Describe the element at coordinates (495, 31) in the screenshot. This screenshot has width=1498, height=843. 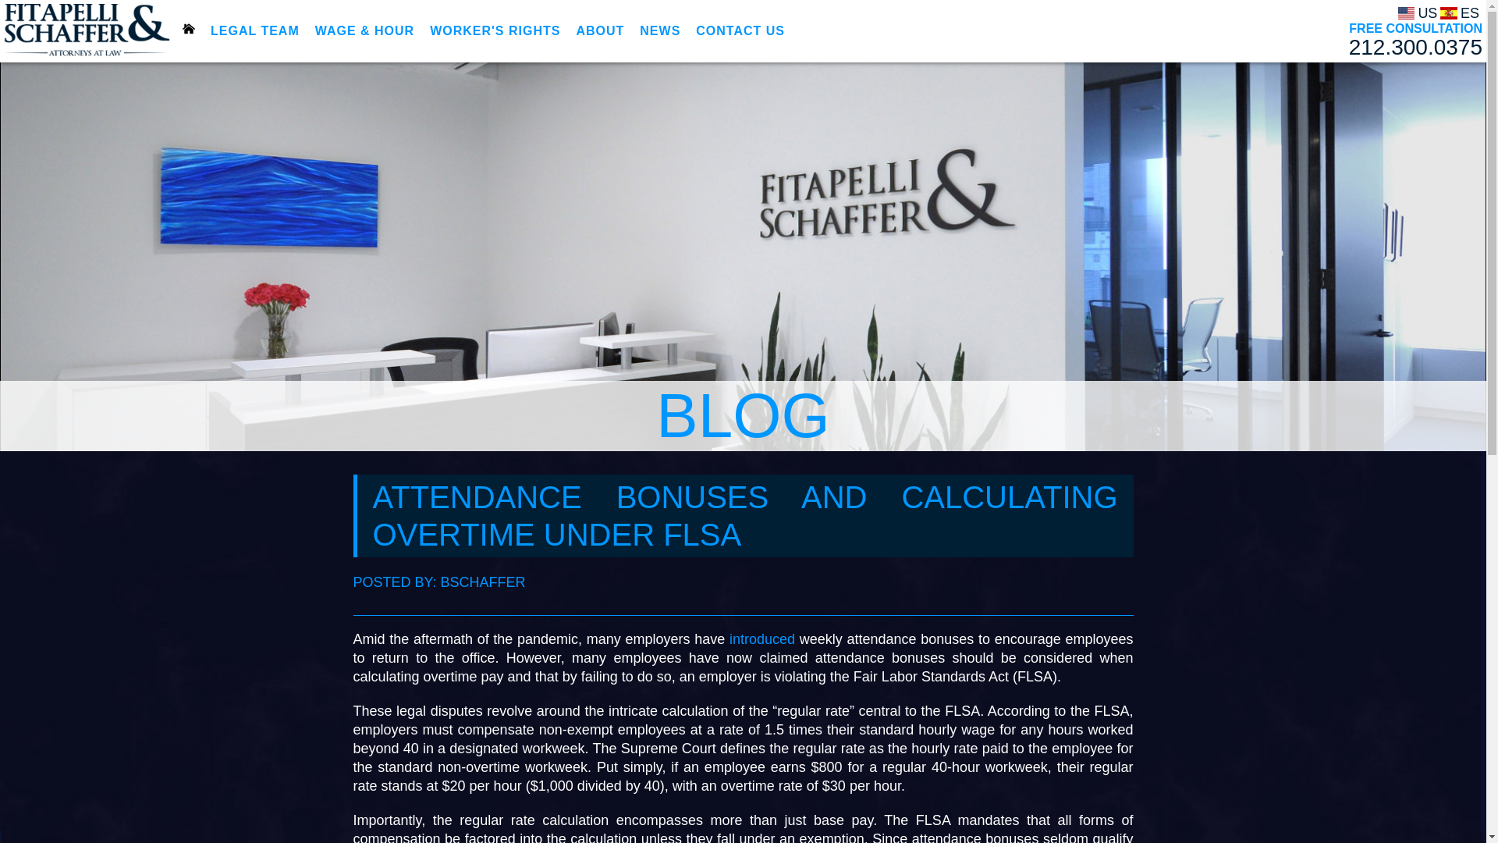
I see `WORKER'S RIGHTS` at that location.